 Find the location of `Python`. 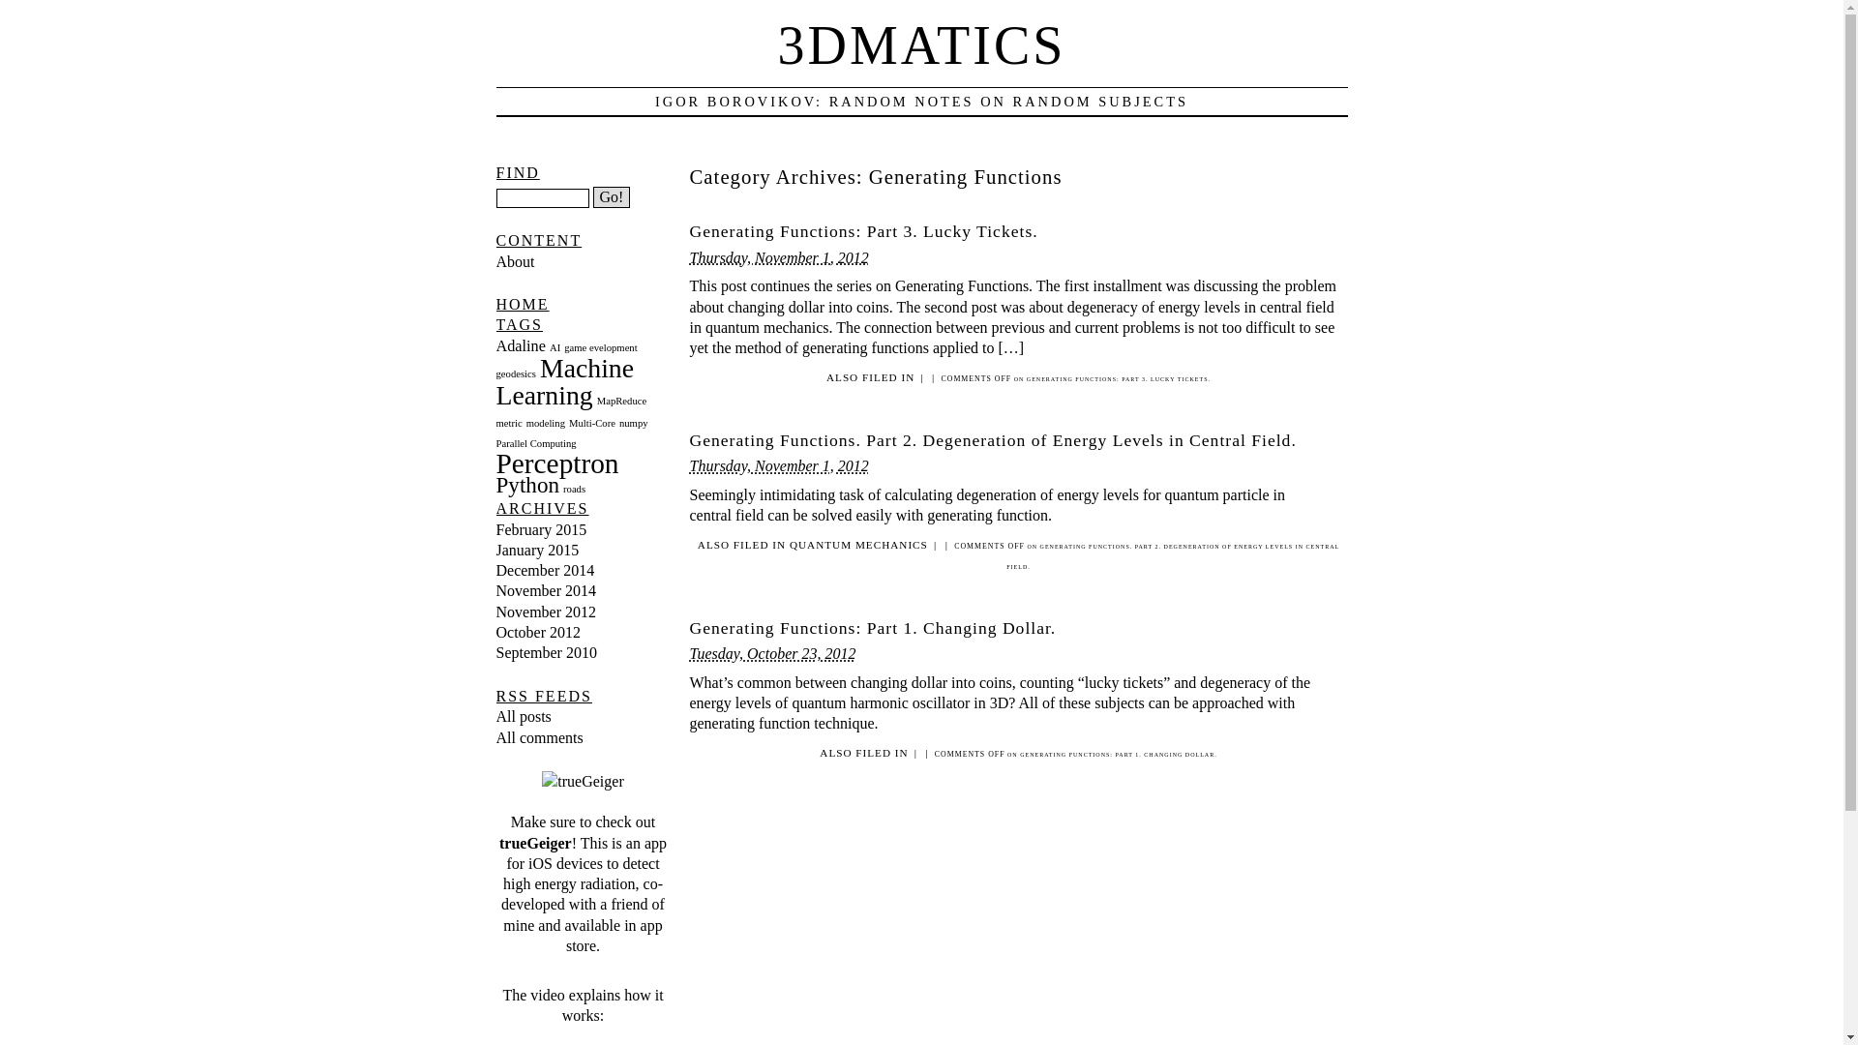

Python is located at coordinates (527, 485).